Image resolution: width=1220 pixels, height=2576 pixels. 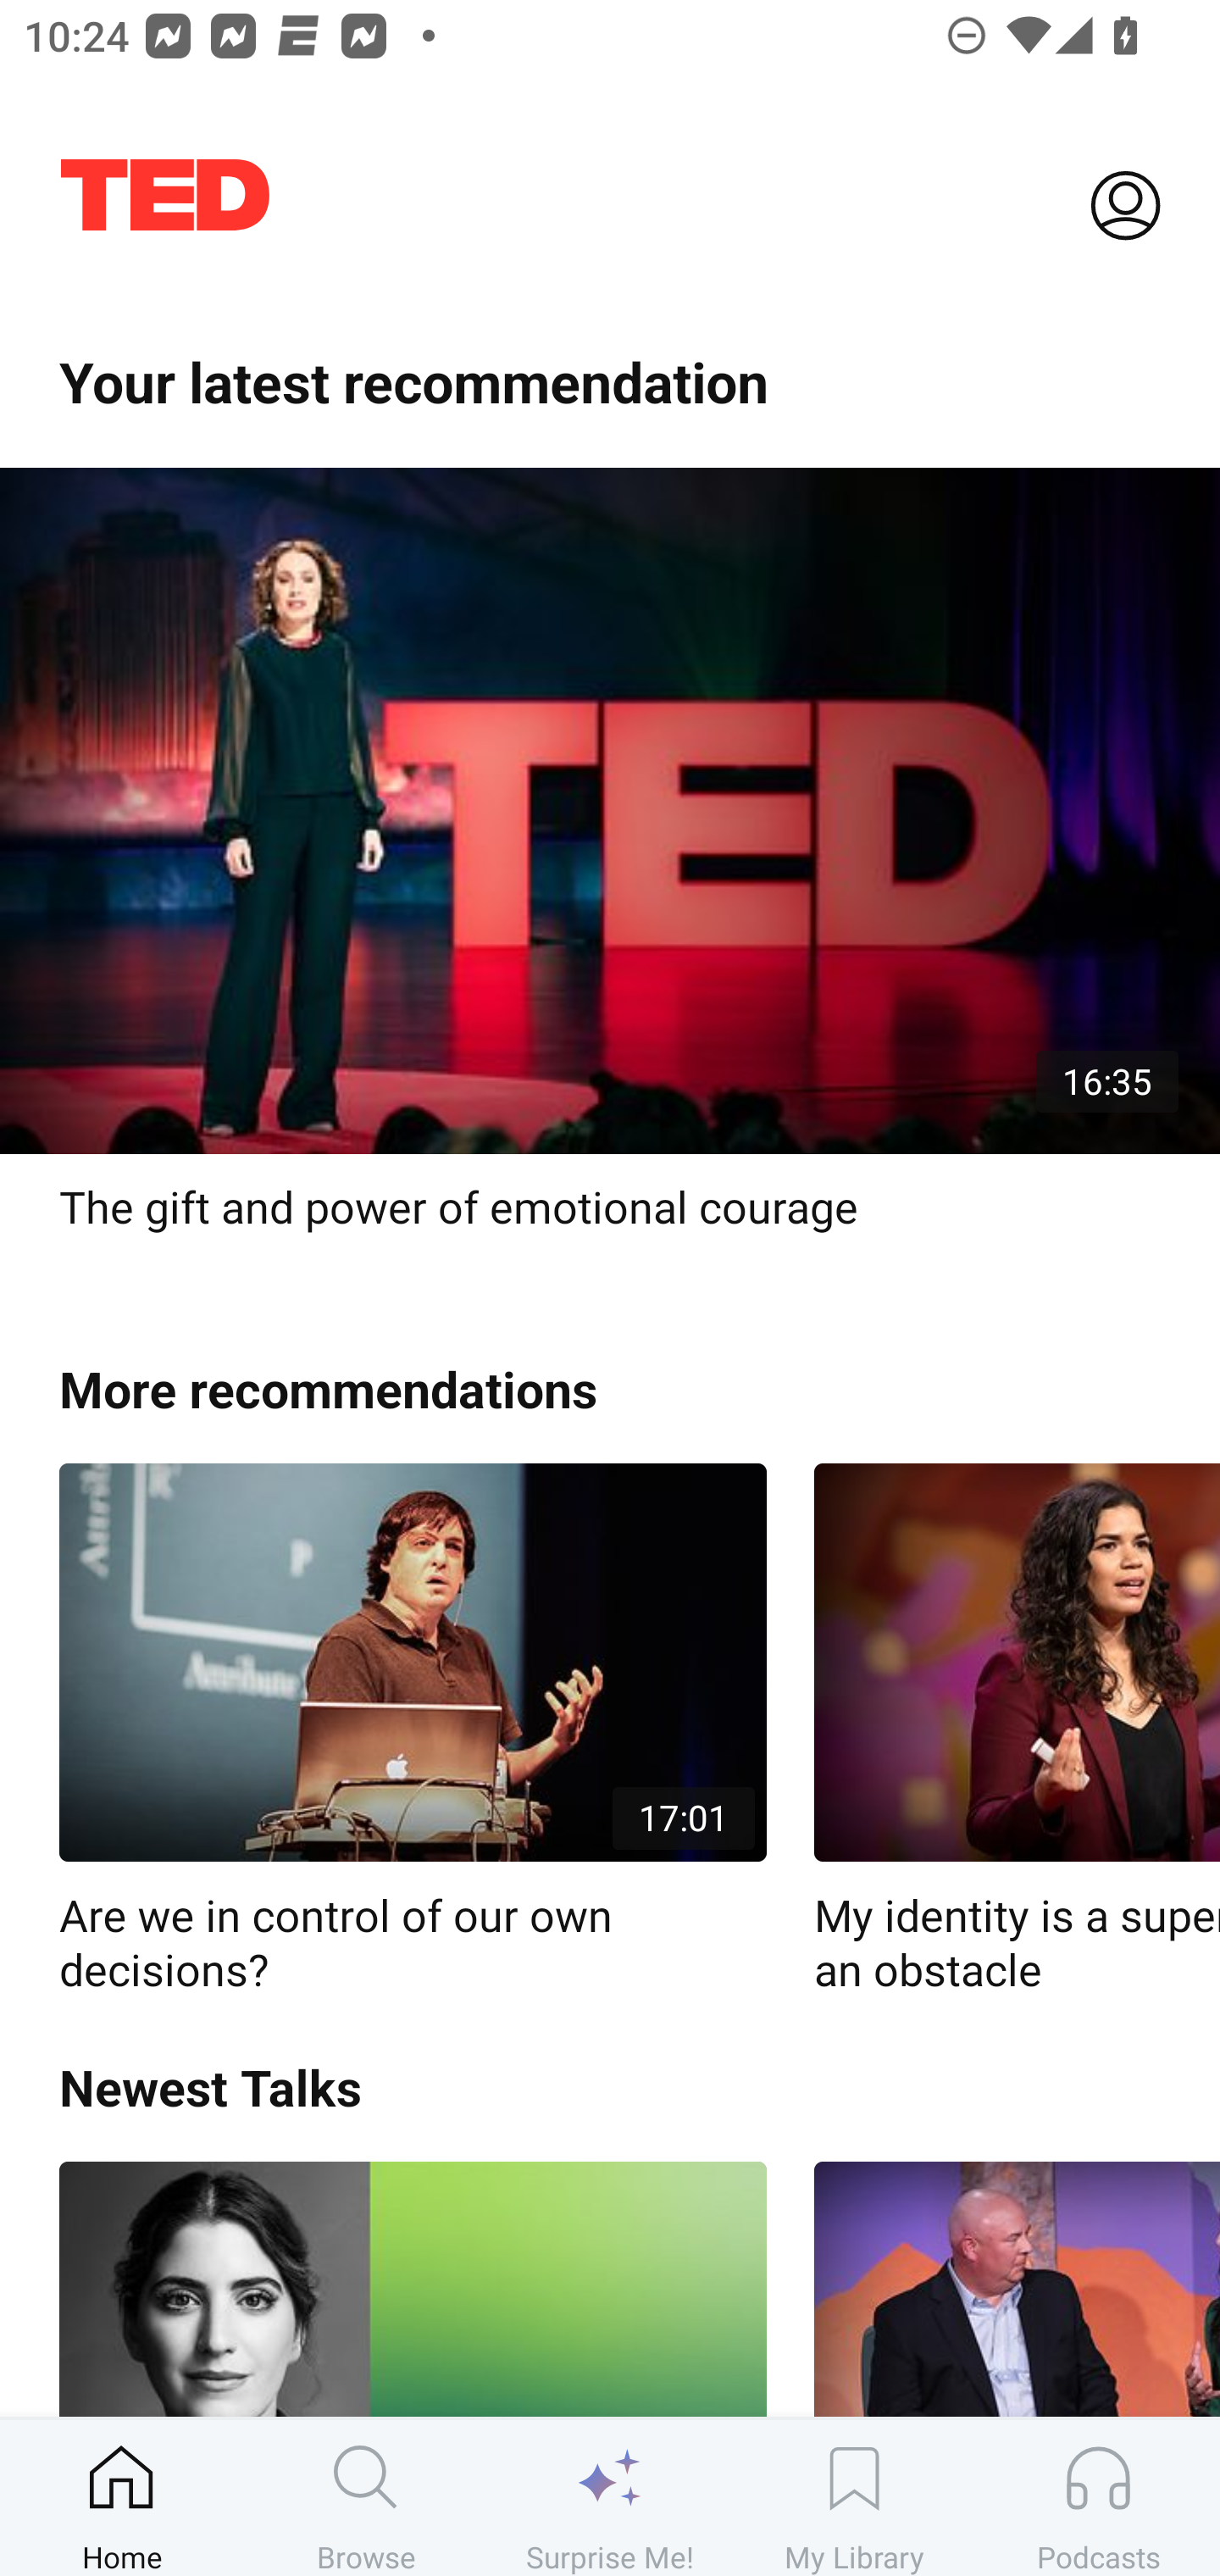 I want to click on My Library, so click(x=854, y=2497).